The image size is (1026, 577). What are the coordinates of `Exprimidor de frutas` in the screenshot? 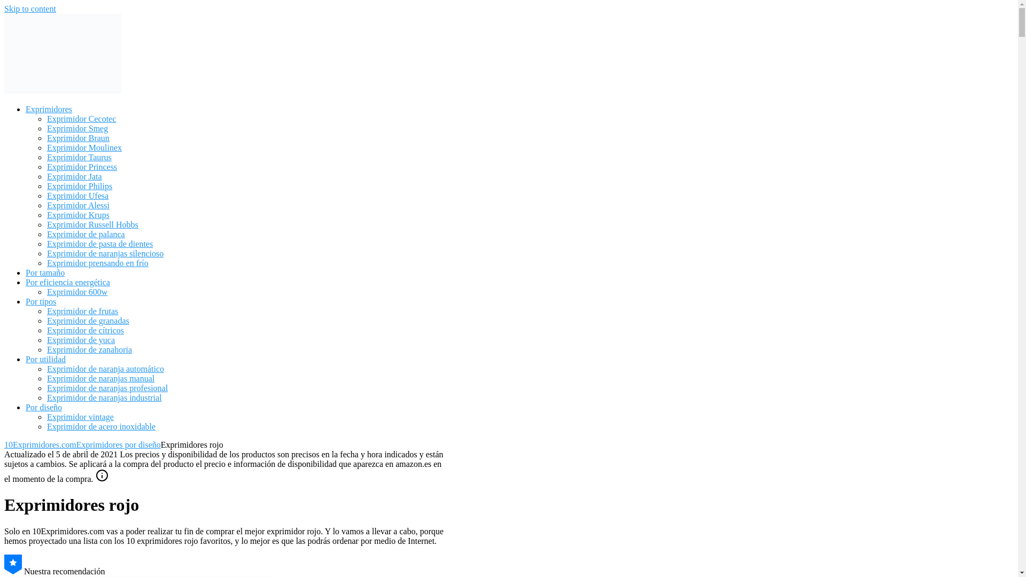 It's located at (82, 311).